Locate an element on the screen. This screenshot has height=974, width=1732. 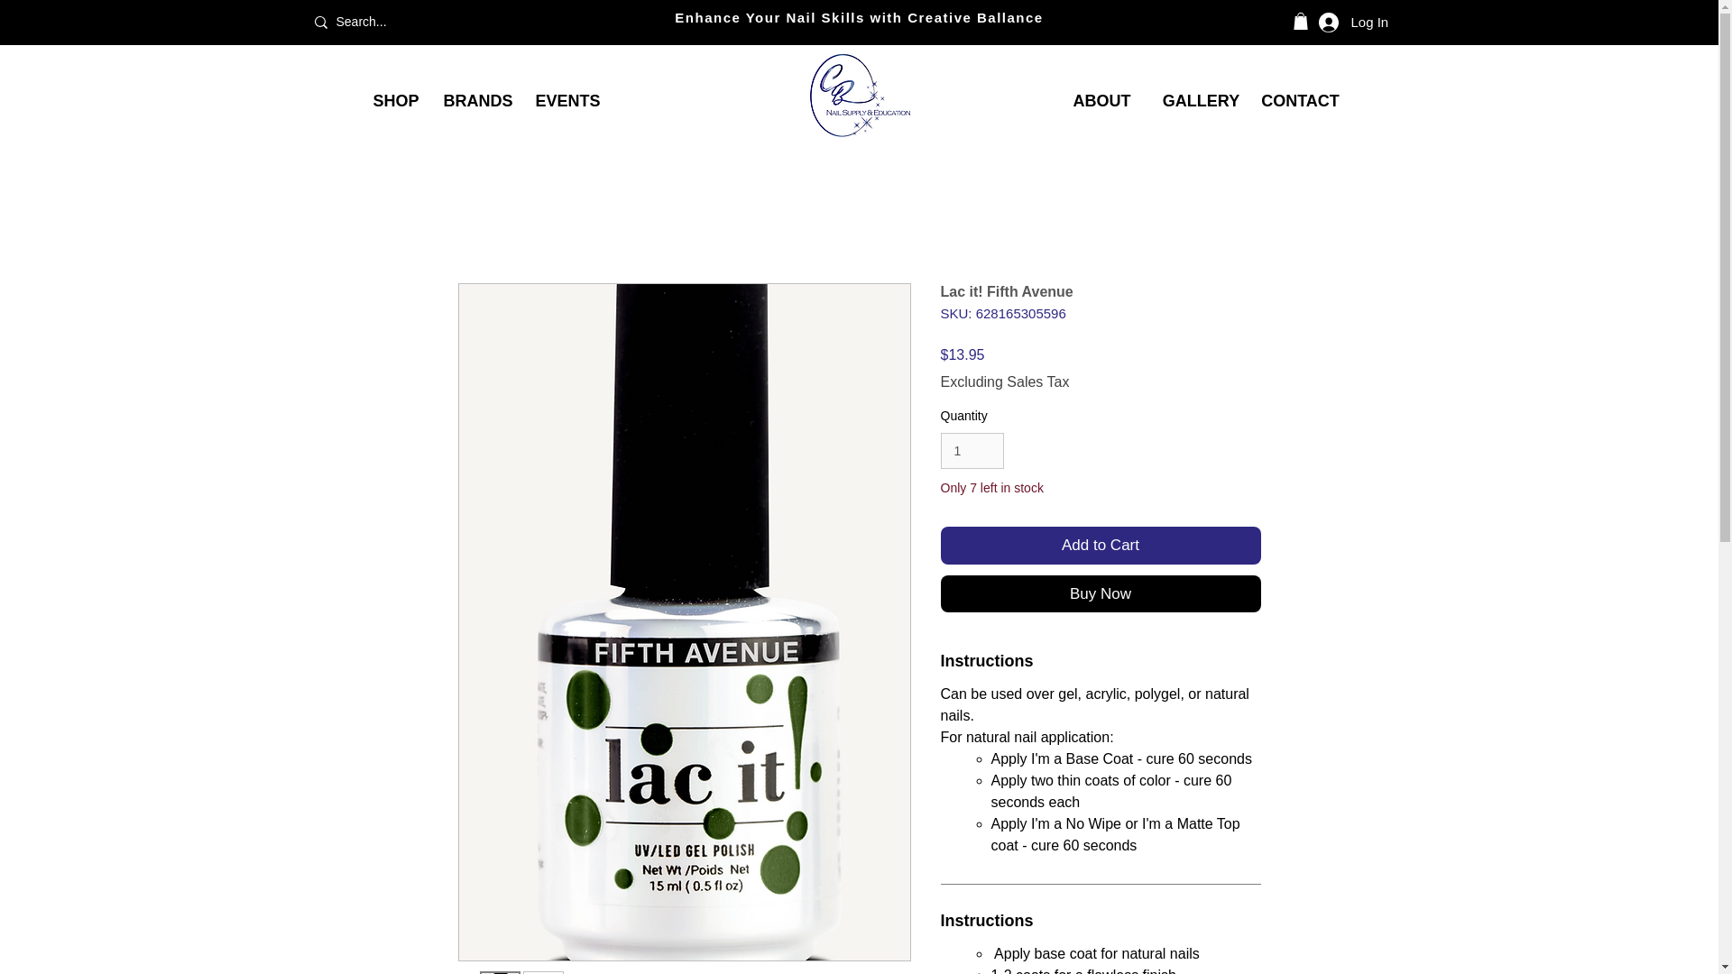
CONTACT is located at coordinates (1299, 100).